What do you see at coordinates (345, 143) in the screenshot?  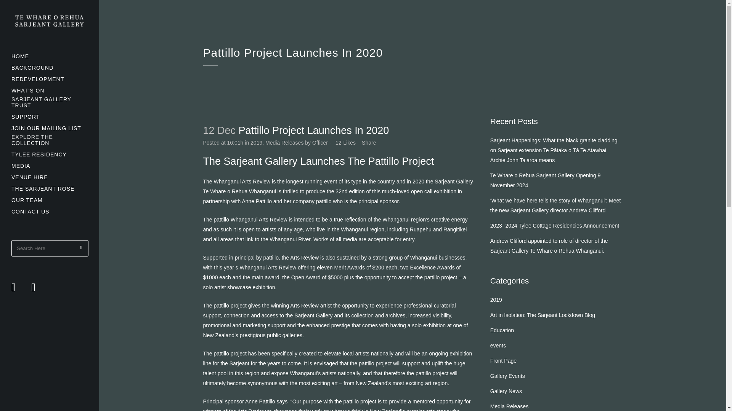 I see `Like this` at bounding box center [345, 143].